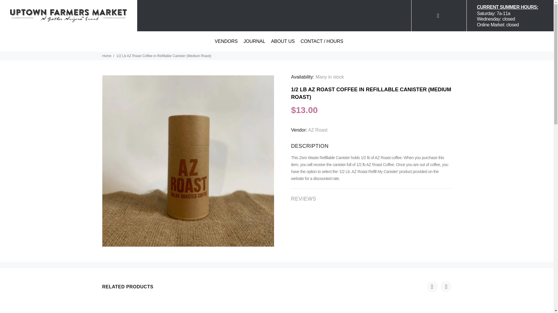 This screenshot has height=313, width=558. Describe the element at coordinates (254, 10) in the screenshot. I see `JOURNAL` at that location.